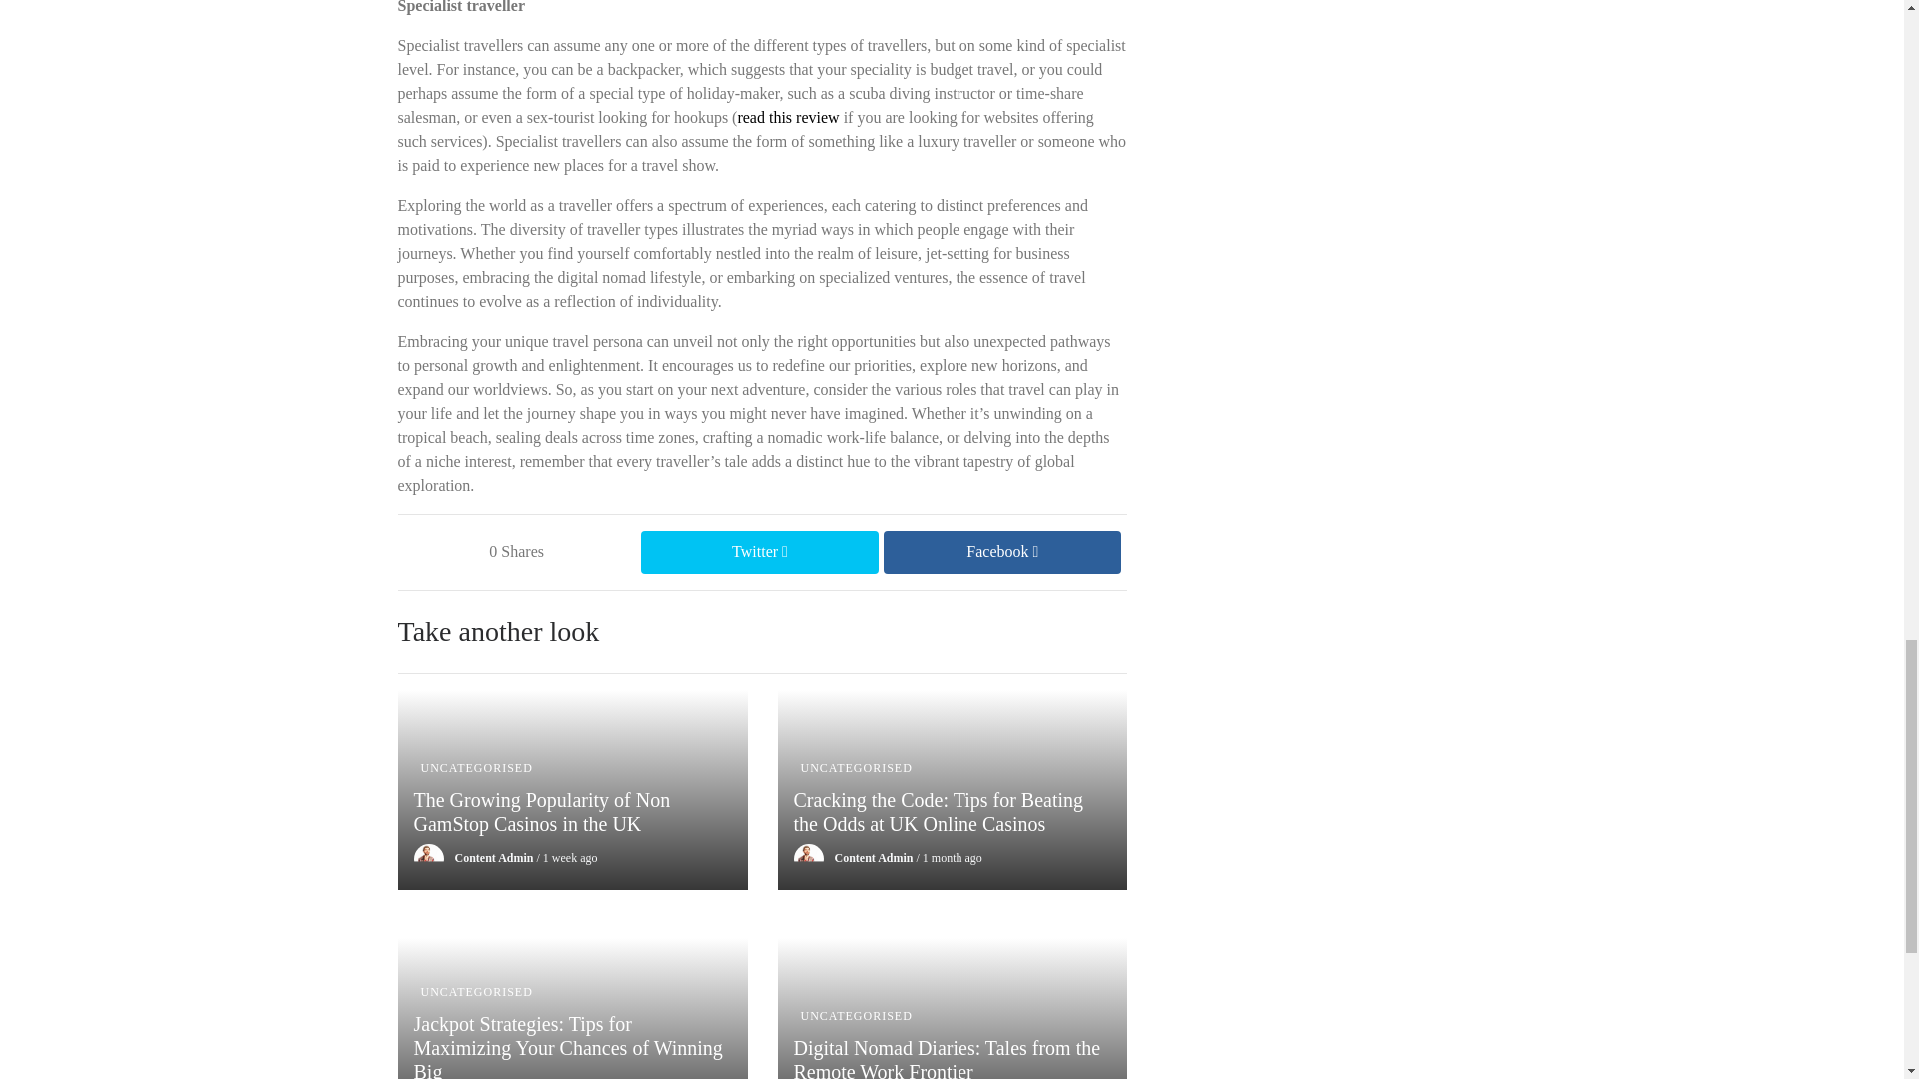 This screenshot has width=1919, height=1079. Describe the element at coordinates (476, 992) in the screenshot. I see `UNCATEGORISED` at that location.